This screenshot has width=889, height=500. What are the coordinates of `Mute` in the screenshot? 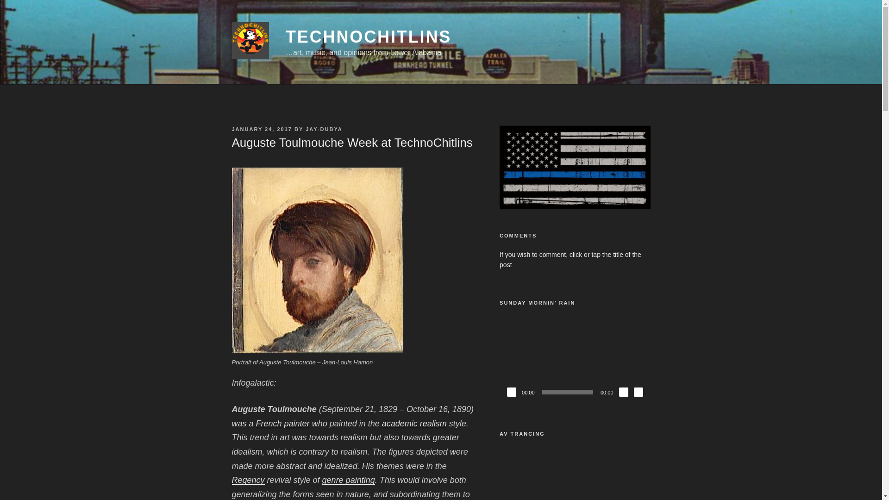 It's located at (623, 392).